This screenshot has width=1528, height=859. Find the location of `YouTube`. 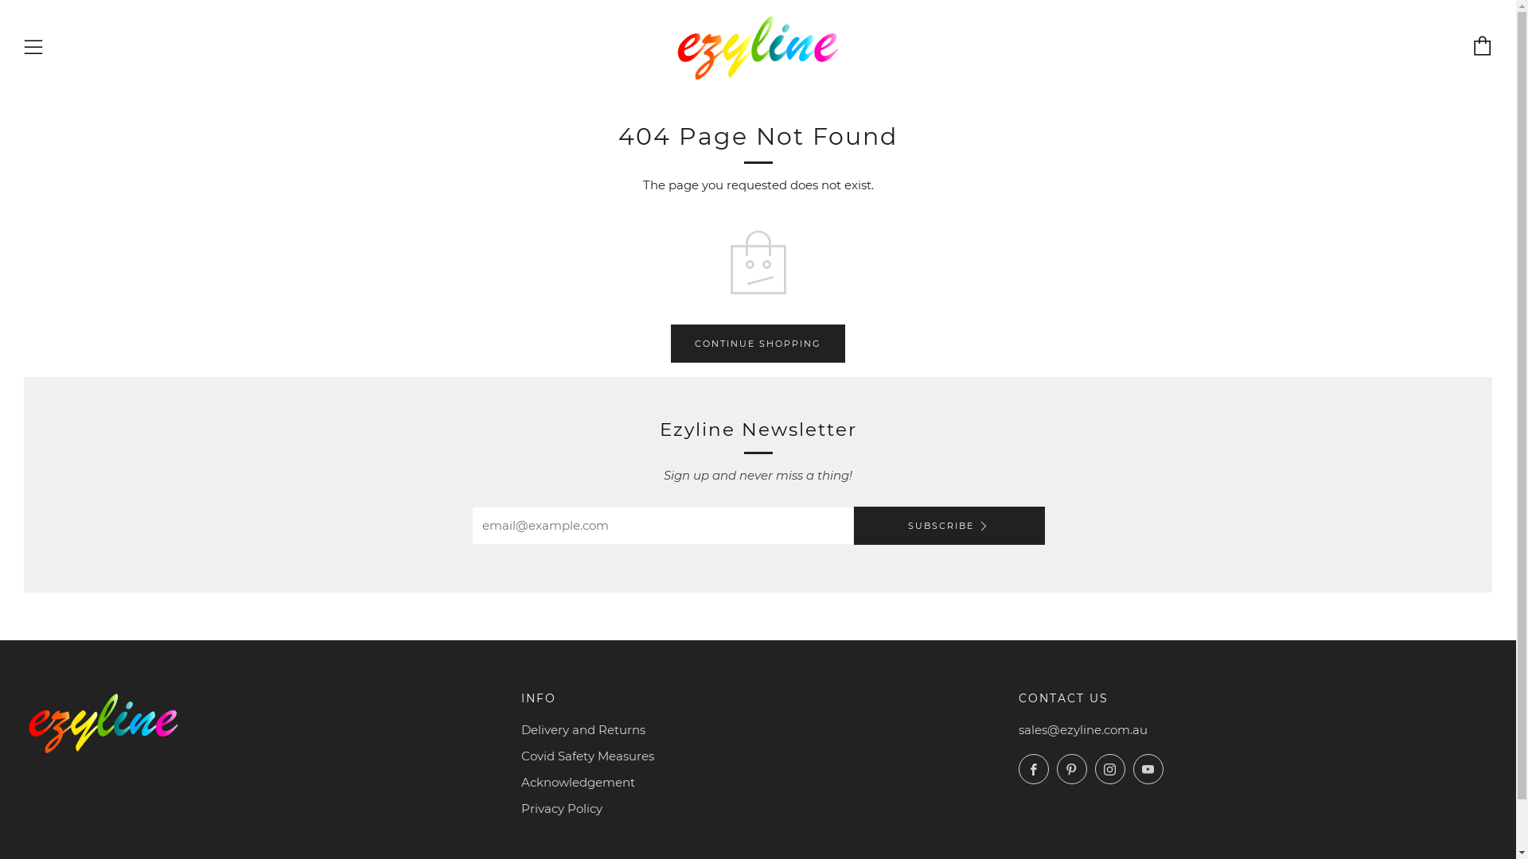

YouTube is located at coordinates (1148, 769).